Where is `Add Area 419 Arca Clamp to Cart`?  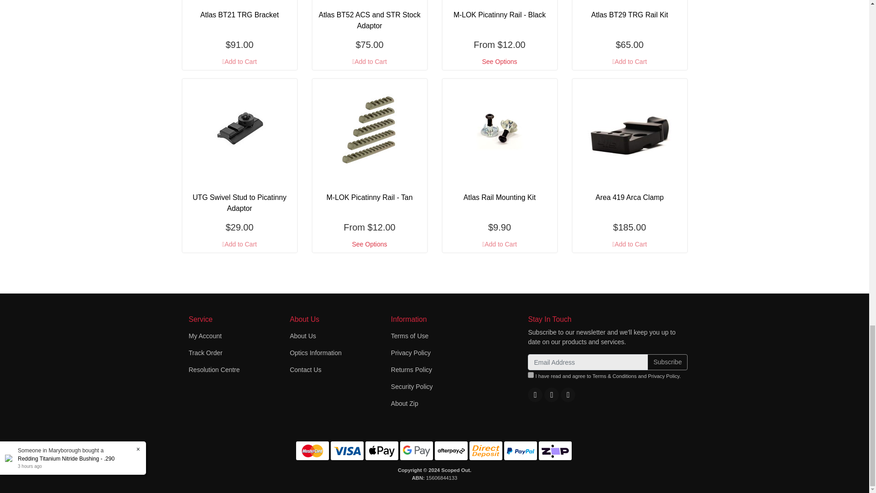
Add Area 419 Arca Clamp to Cart is located at coordinates (629, 244).